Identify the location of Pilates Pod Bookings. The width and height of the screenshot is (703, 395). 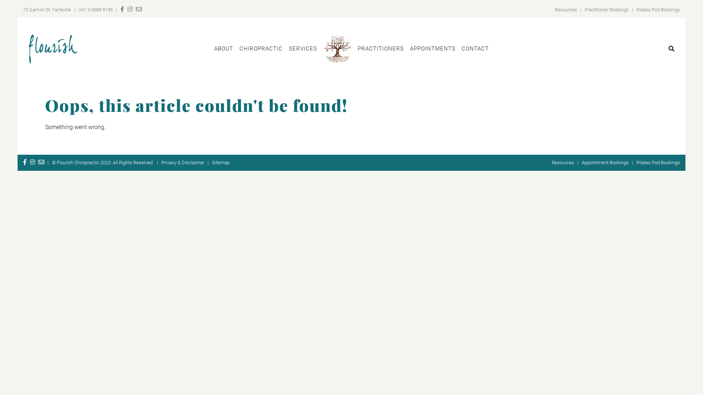
(658, 162).